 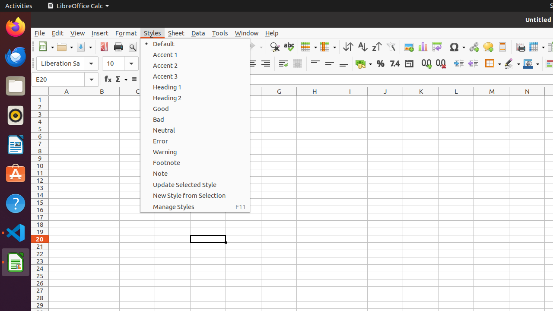 I want to click on Sort, so click(x=348, y=47).